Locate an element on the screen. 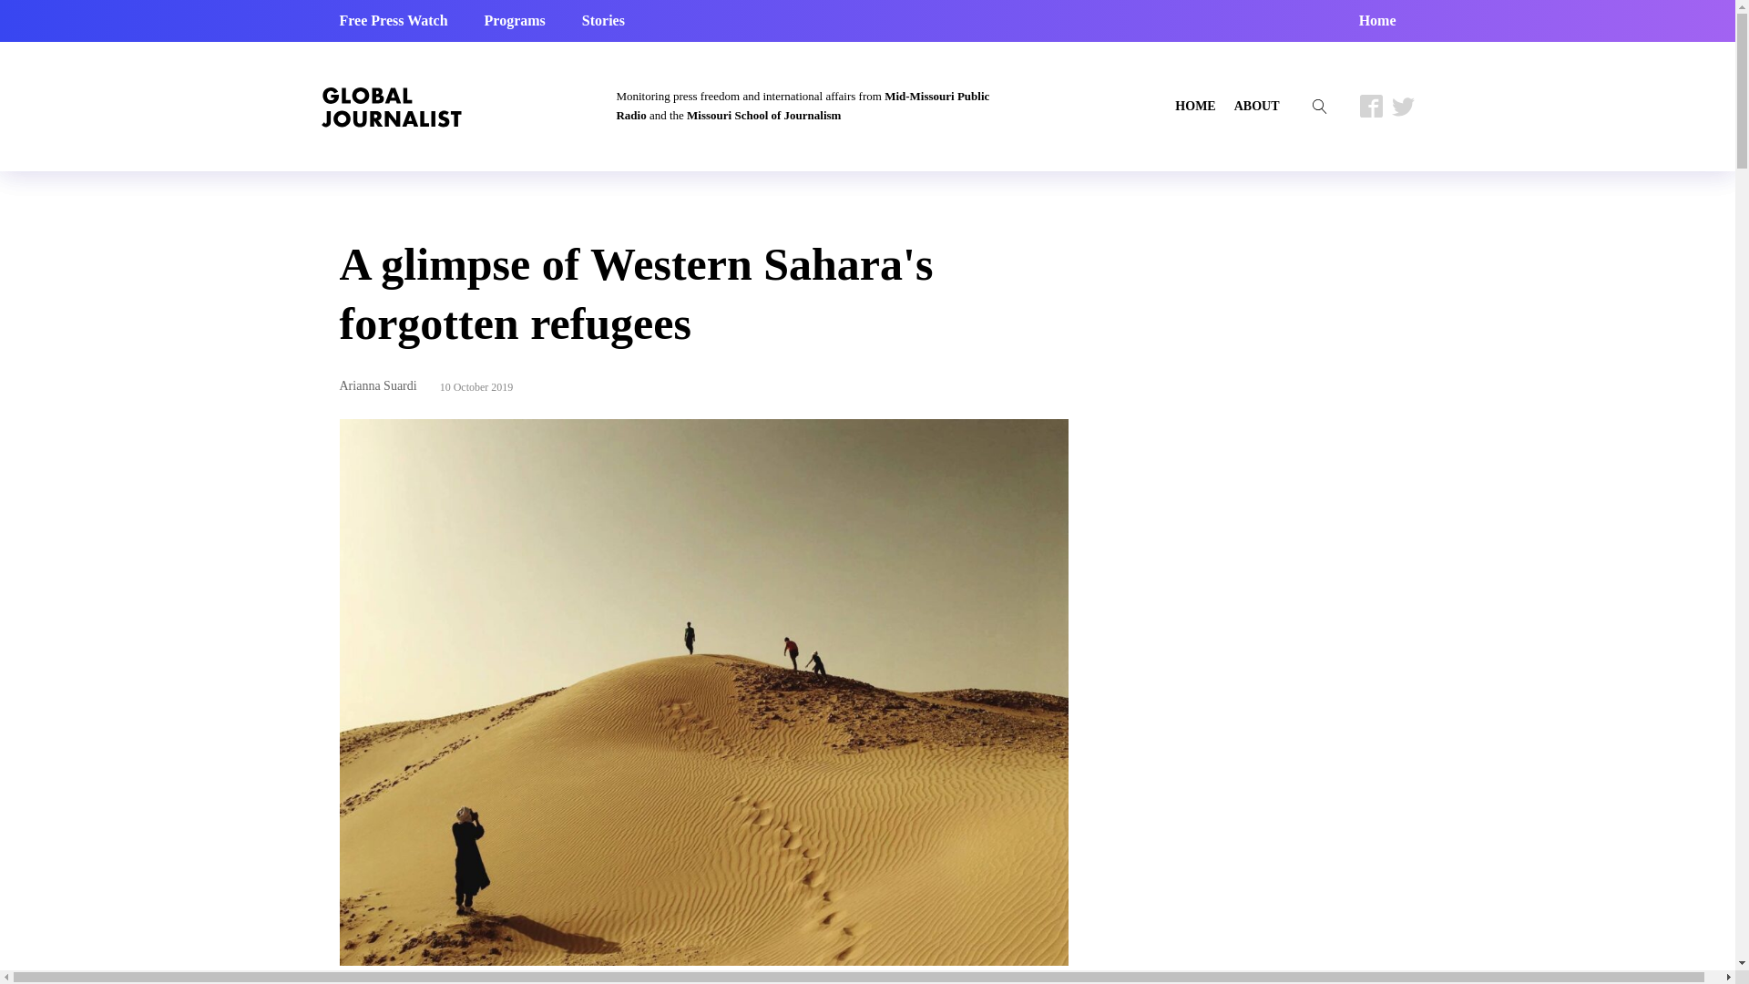  Home is located at coordinates (1377, 20).